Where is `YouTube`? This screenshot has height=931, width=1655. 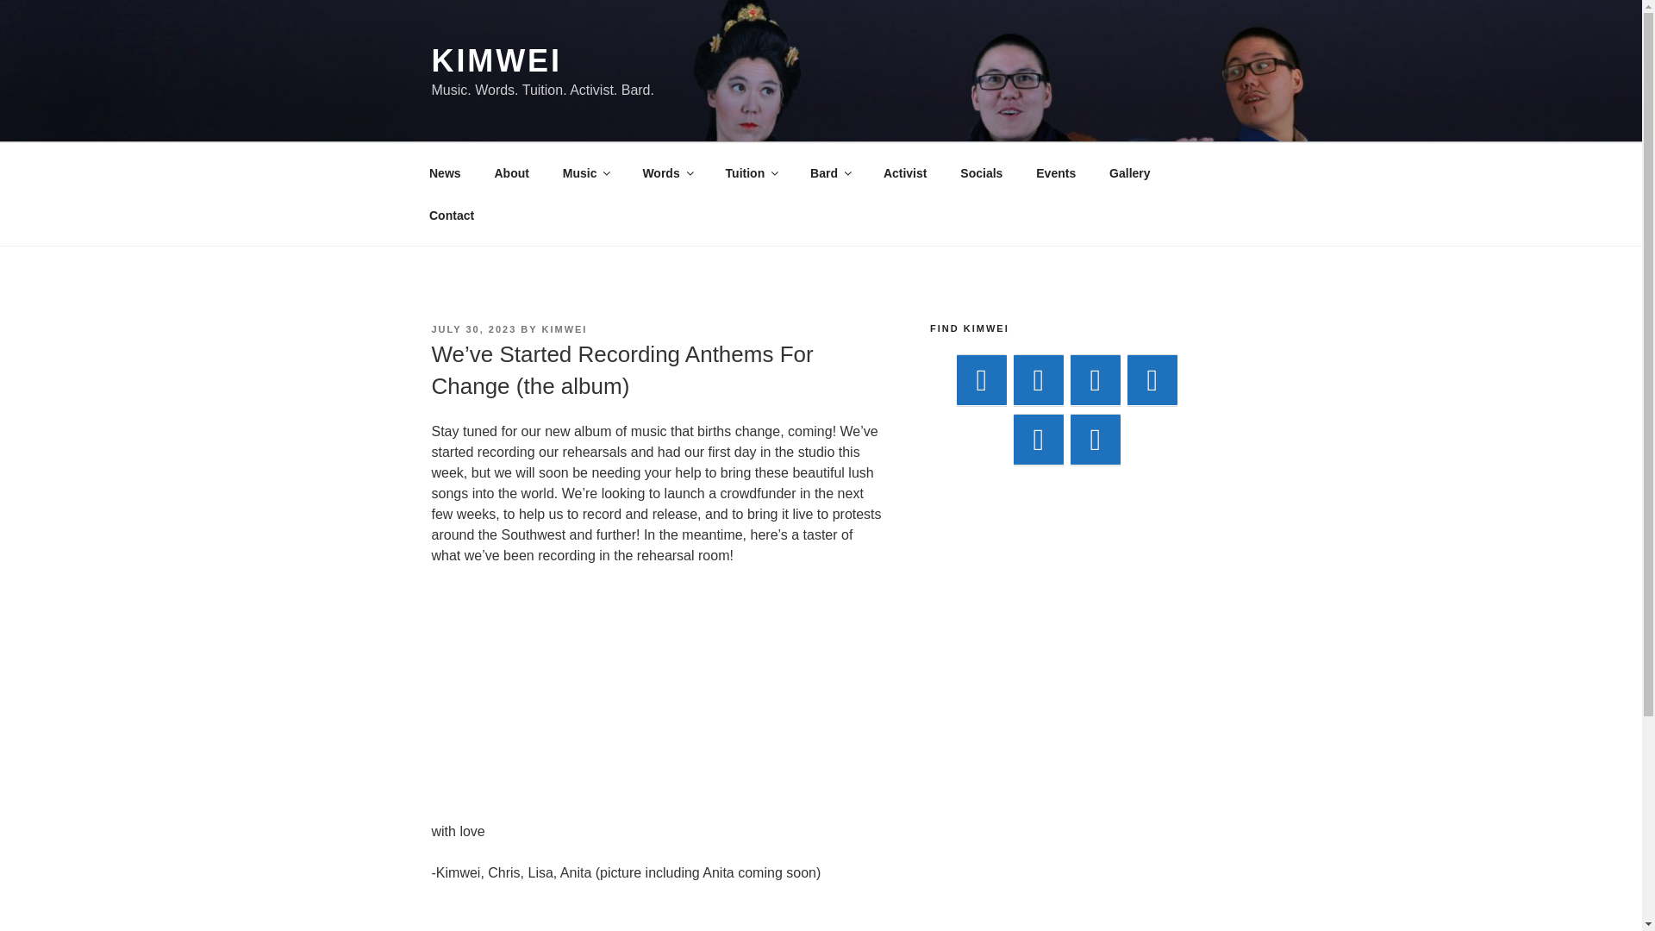
YouTube is located at coordinates (1095, 379).